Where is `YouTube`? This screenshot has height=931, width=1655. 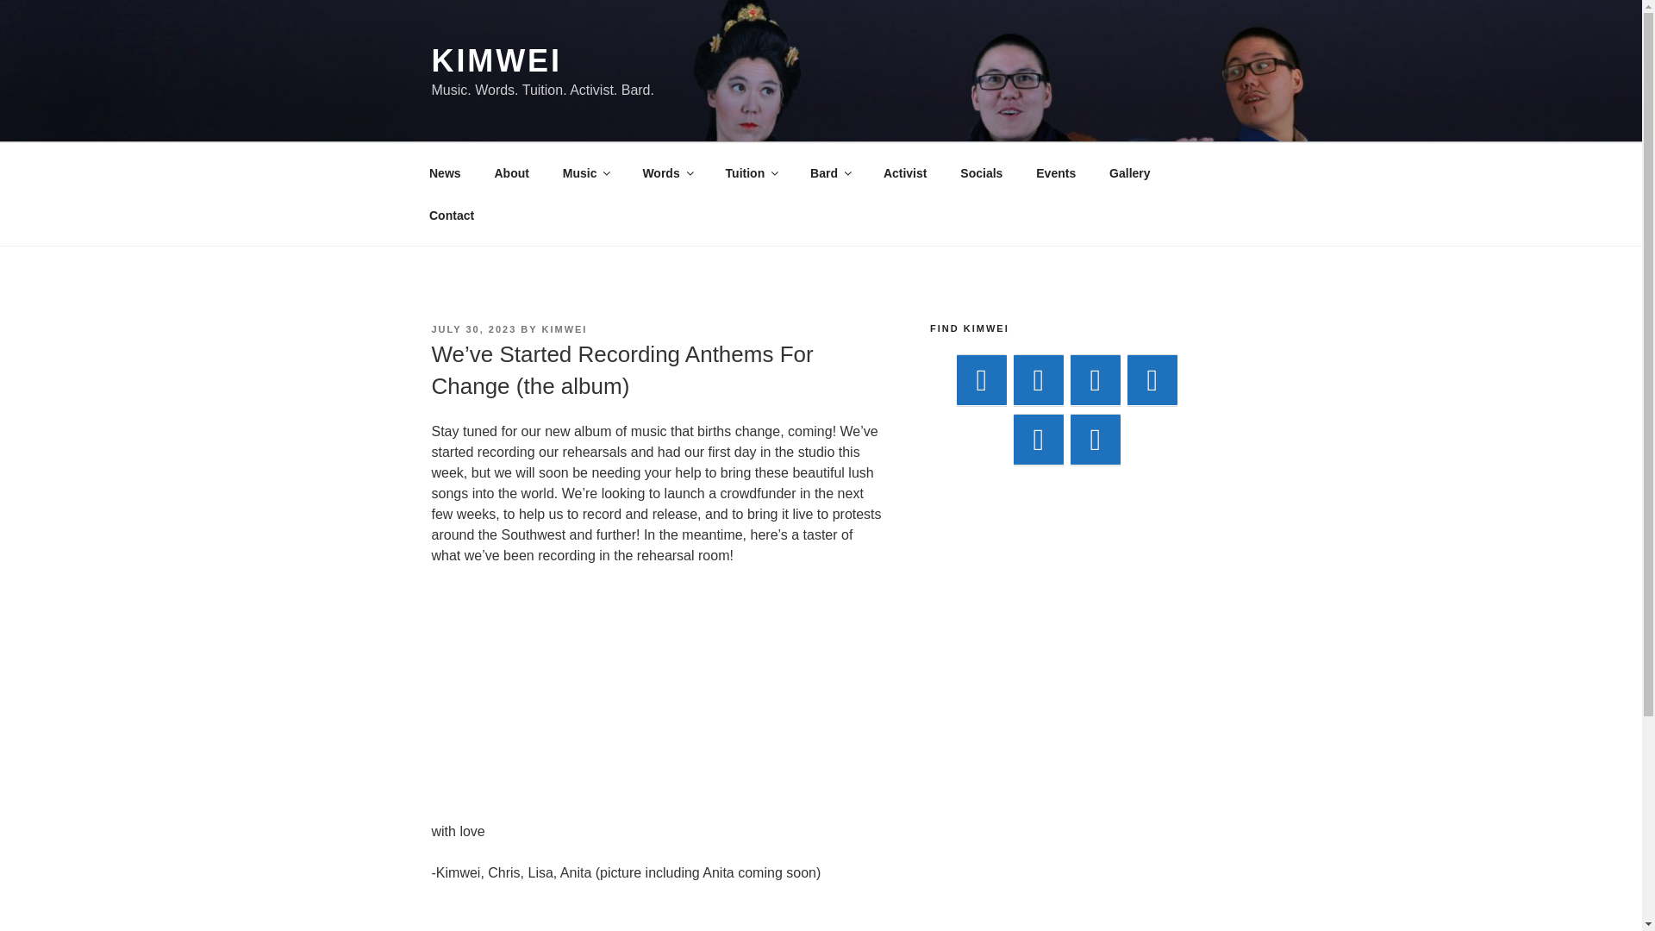
YouTube is located at coordinates (1095, 379).